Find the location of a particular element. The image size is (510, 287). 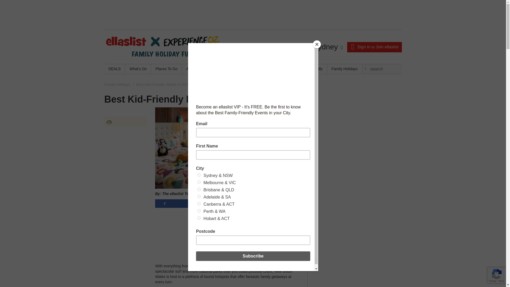

Join ellaslist is located at coordinates (387, 47).